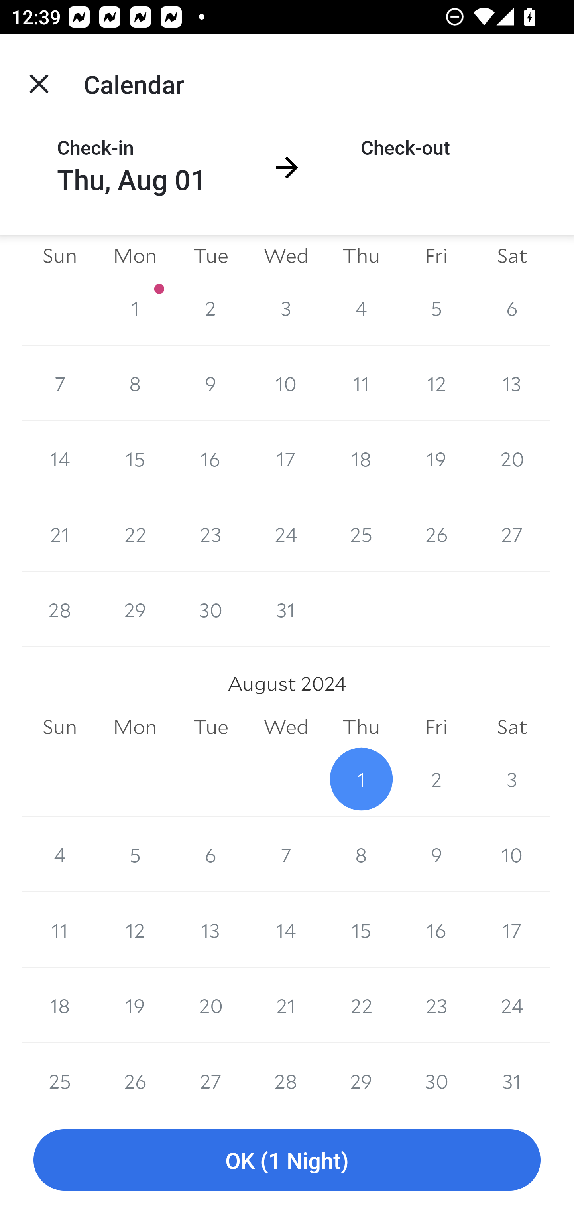 This screenshot has height=1213, width=574. What do you see at coordinates (286, 1075) in the screenshot?
I see `28 28 August 2024` at bounding box center [286, 1075].